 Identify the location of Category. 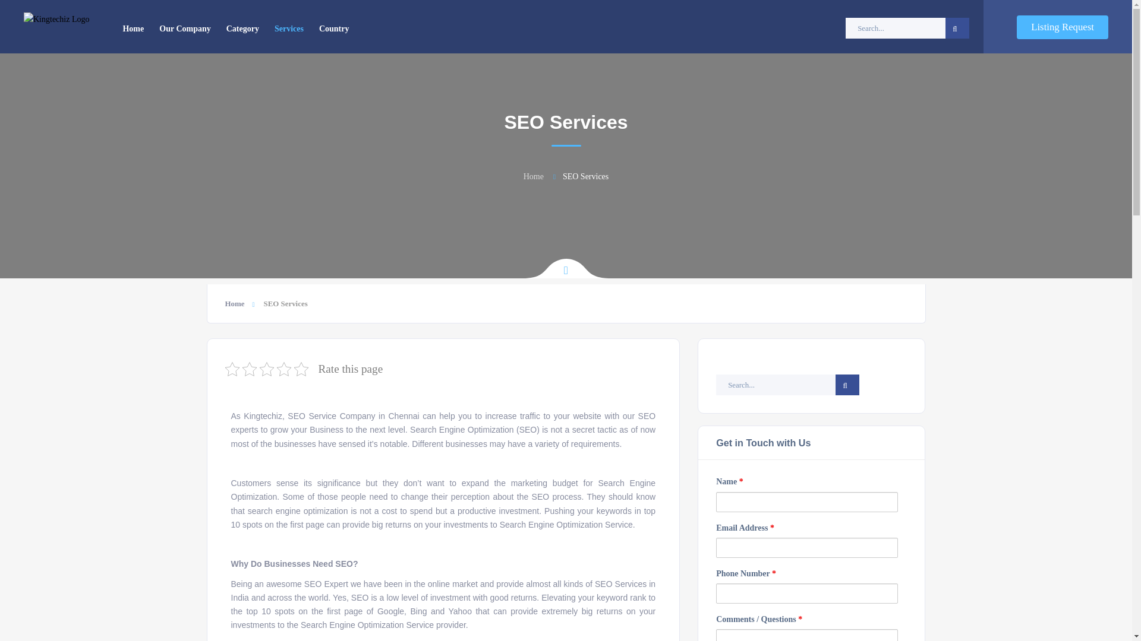
(242, 28).